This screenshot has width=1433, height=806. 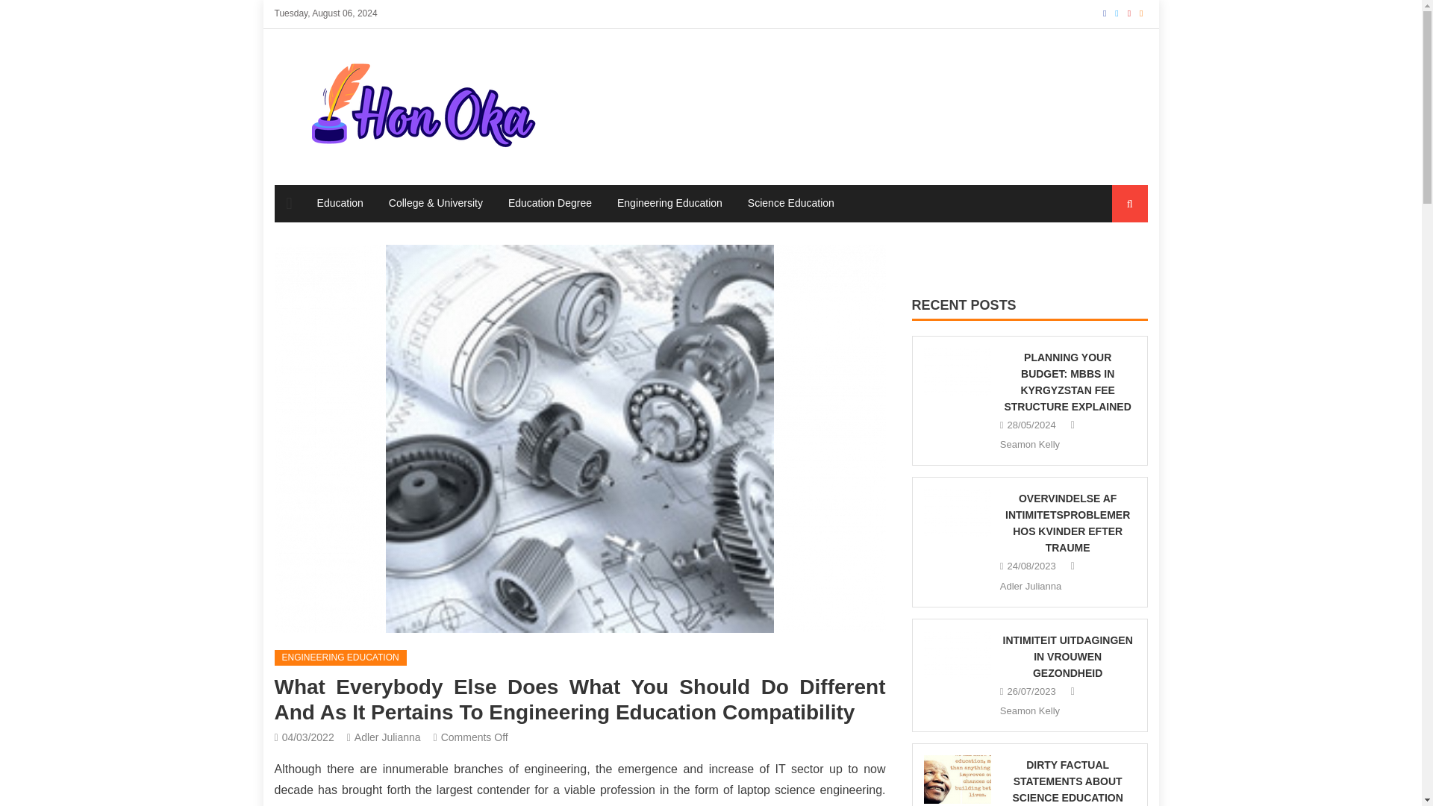 I want to click on Science Education, so click(x=790, y=203).